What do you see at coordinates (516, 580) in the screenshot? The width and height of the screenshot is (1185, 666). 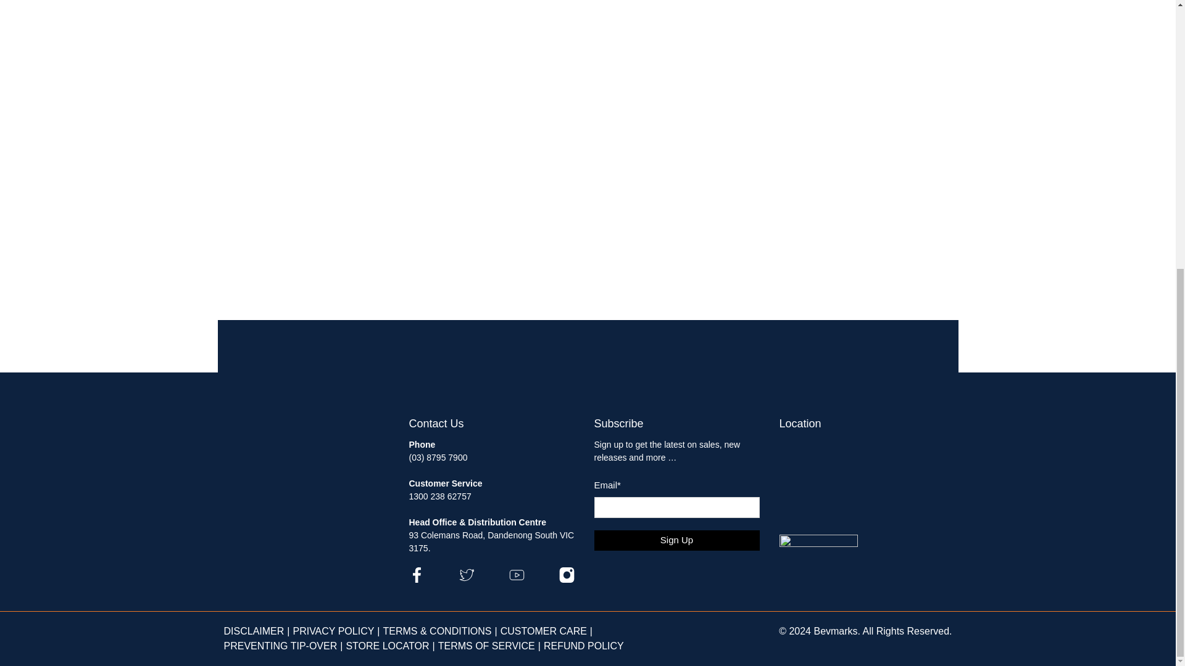 I see `Bevmarks on YouTube` at bounding box center [516, 580].